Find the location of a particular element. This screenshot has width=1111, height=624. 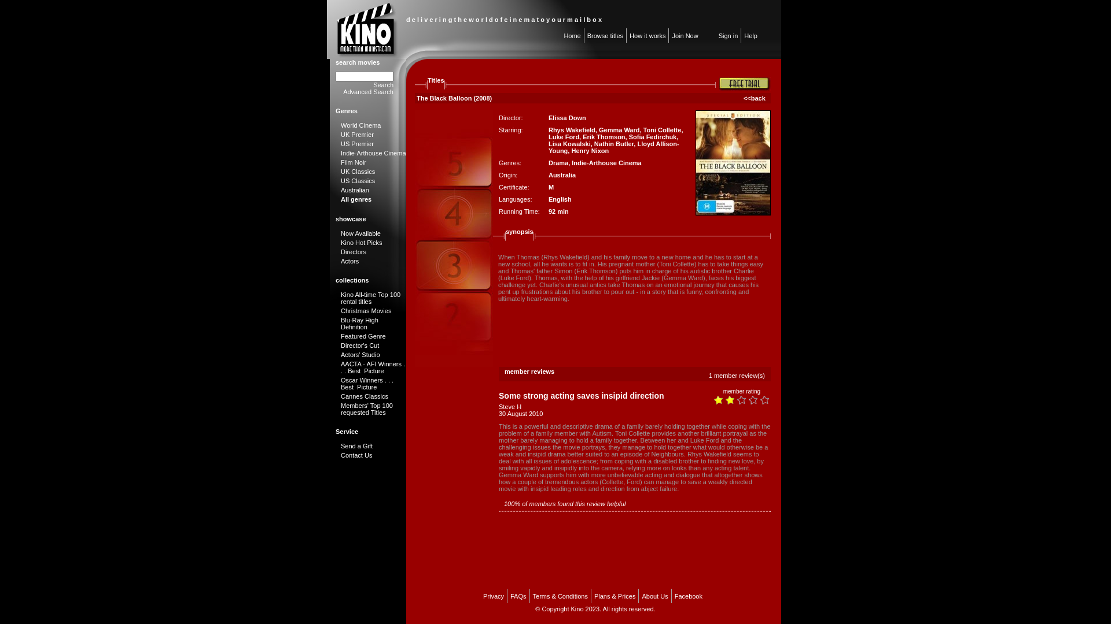

Elissa Down is located at coordinates (567, 118).